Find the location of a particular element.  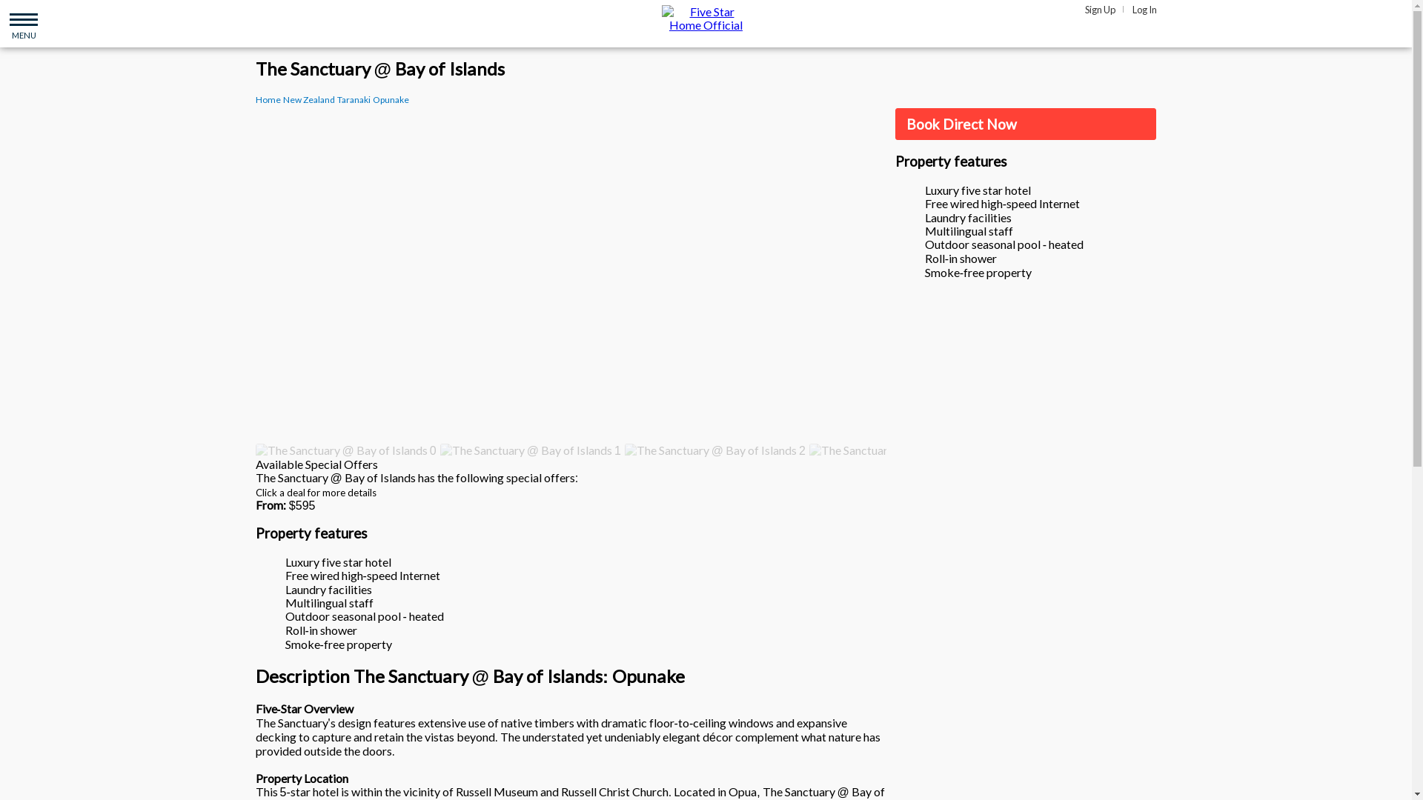

New Zealand is located at coordinates (308, 99).